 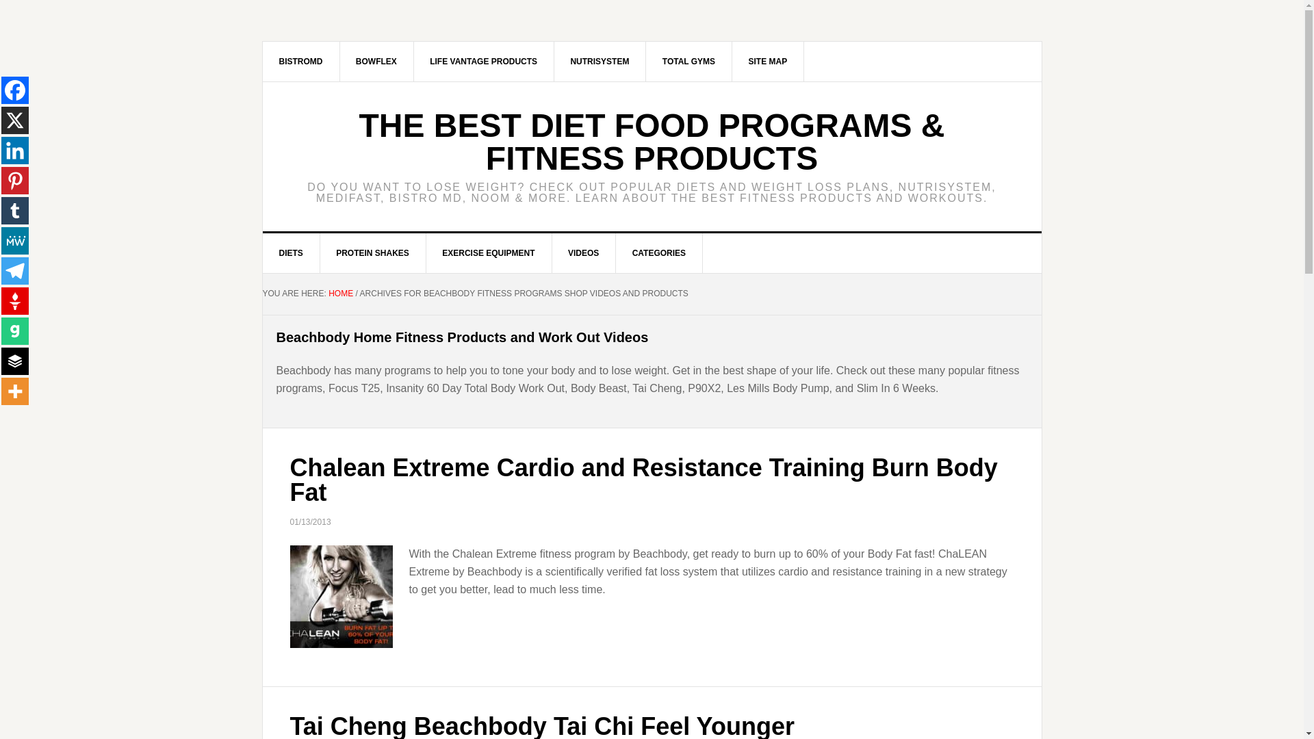 What do you see at coordinates (489, 253) in the screenshot?
I see `Exercise Equipment for Your Home` at bounding box center [489, 253].